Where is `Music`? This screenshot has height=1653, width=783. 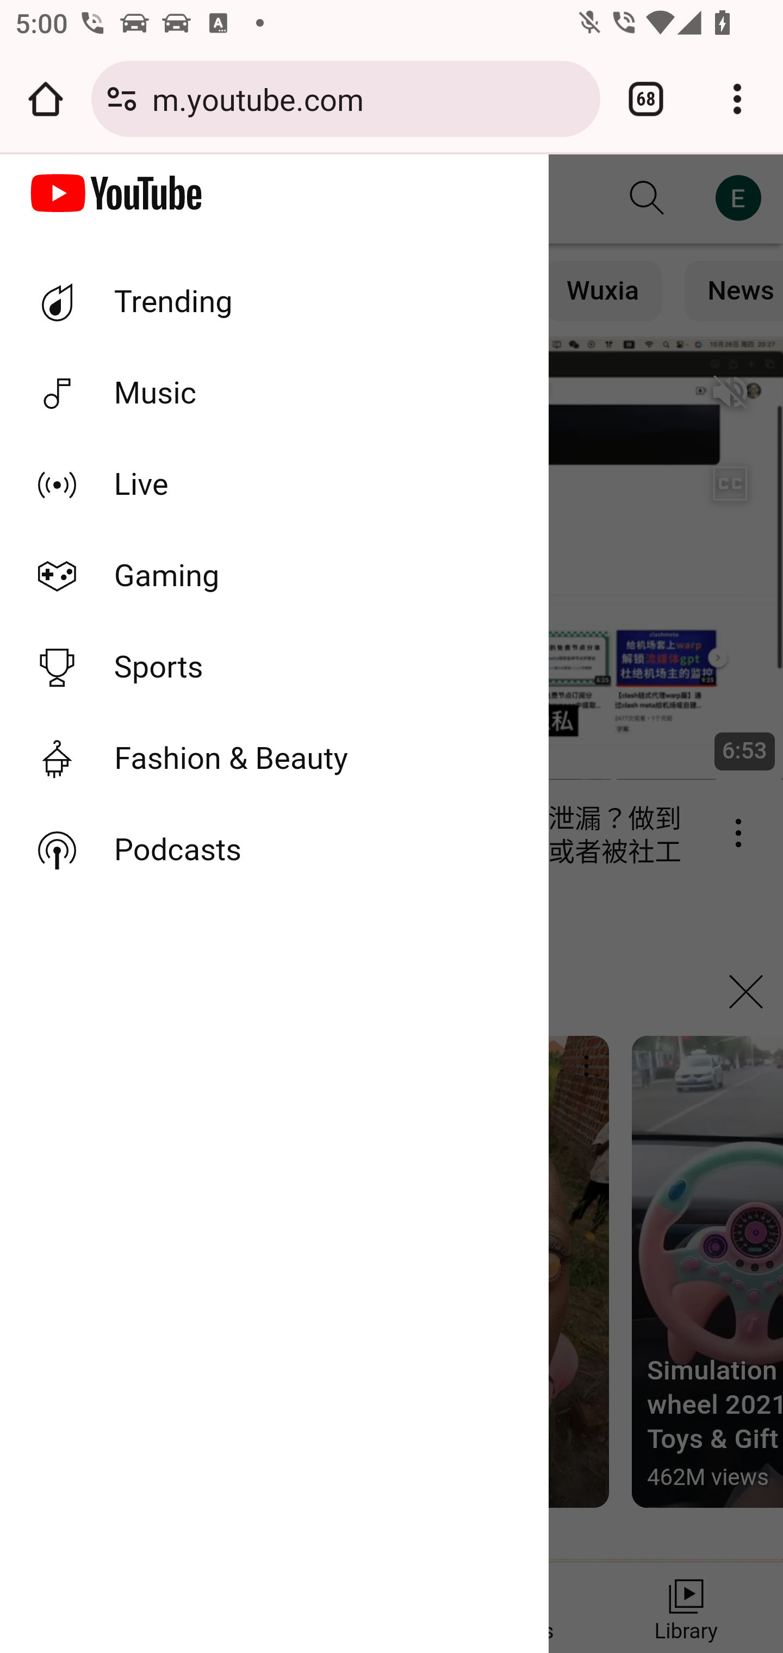 Music is located at coordinates (275, 393).